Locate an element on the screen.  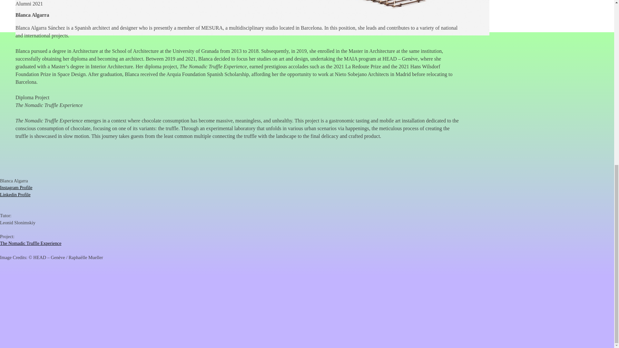
The Nomadic Truffle Experience is located at coordinates (31, 243).